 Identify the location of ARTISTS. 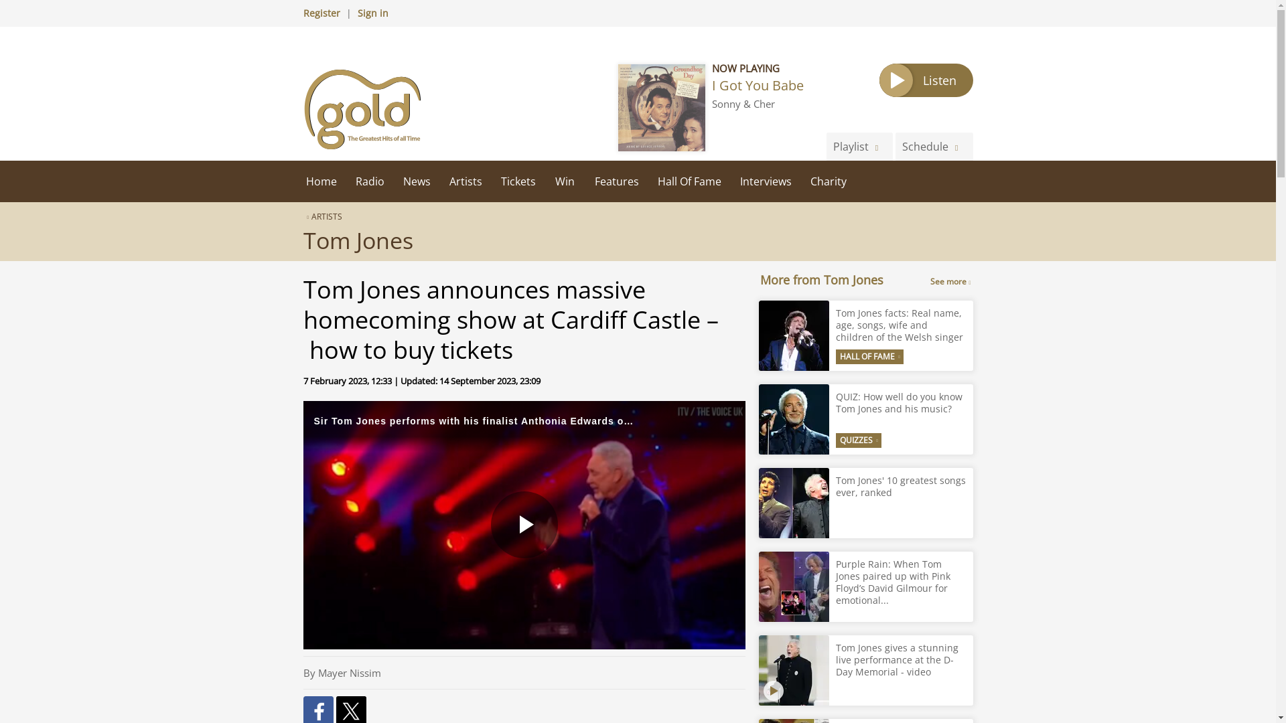
(321, 216).